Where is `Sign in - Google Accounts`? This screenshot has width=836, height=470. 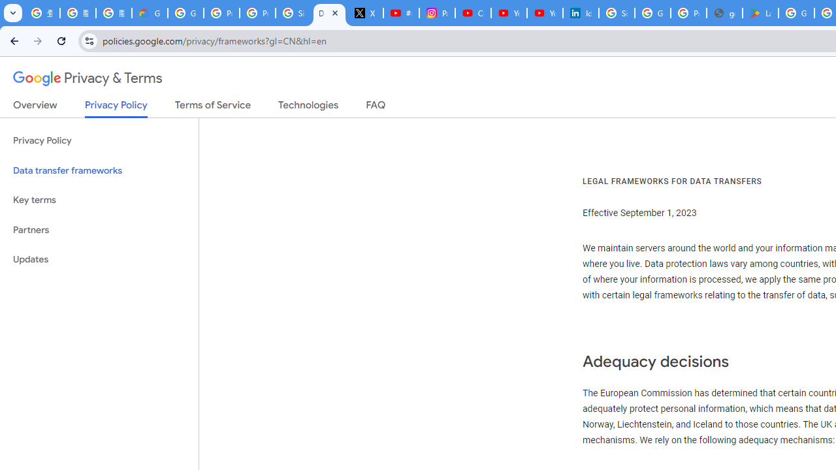 Sign in - Google Accounts is located at coordinates (294, 13).